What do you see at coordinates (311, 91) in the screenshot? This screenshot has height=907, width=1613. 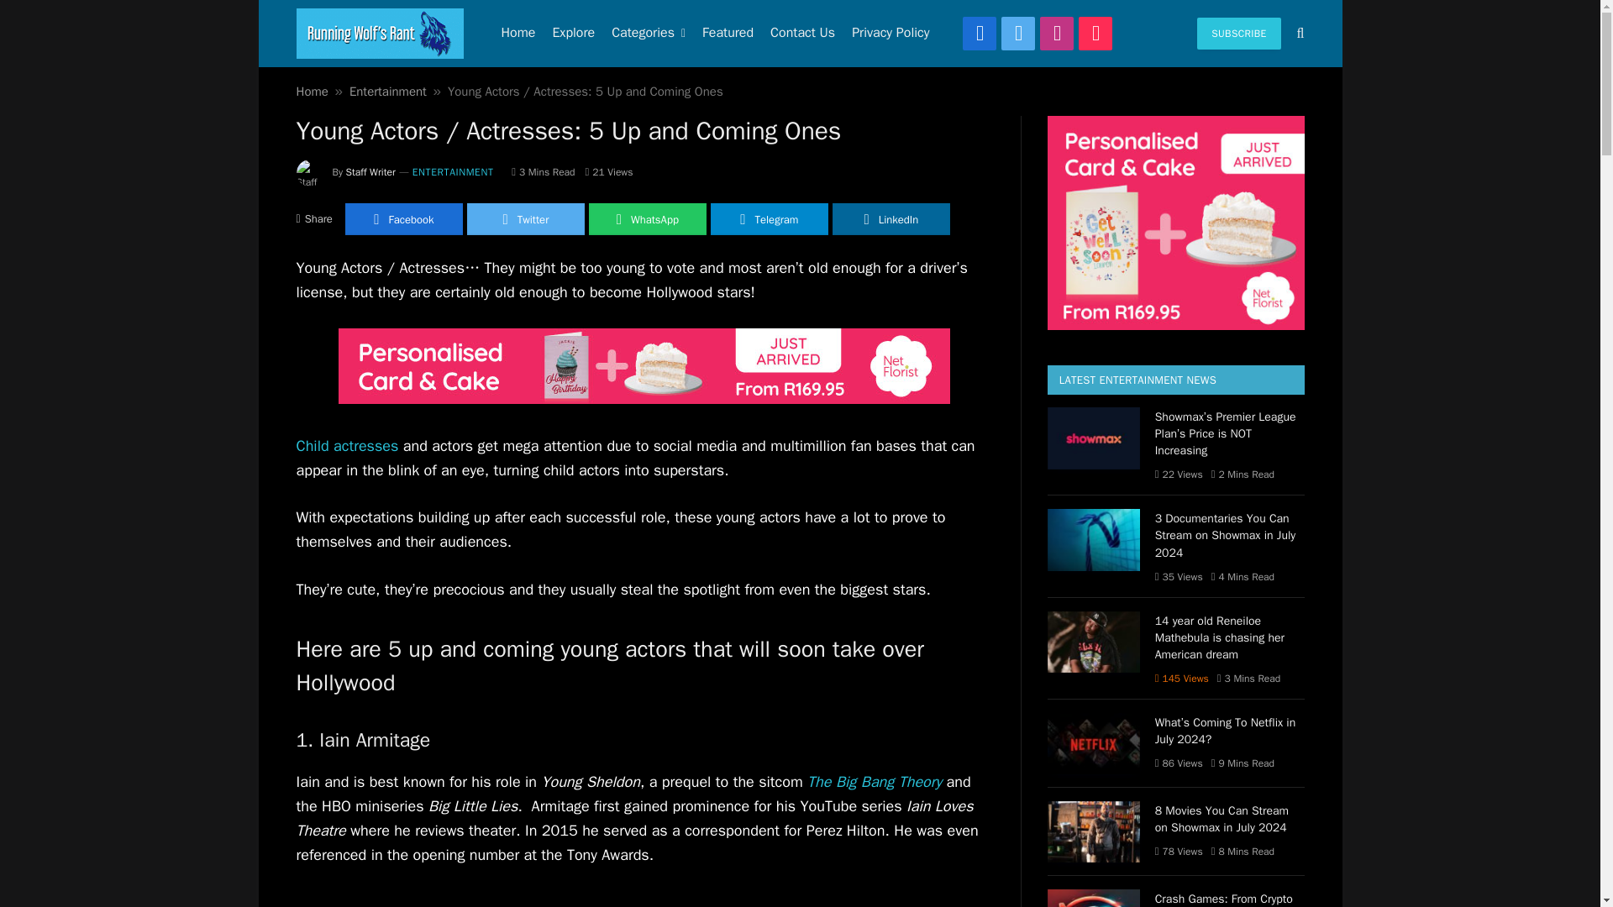 I see `Home` at bounding box center [311, 91].